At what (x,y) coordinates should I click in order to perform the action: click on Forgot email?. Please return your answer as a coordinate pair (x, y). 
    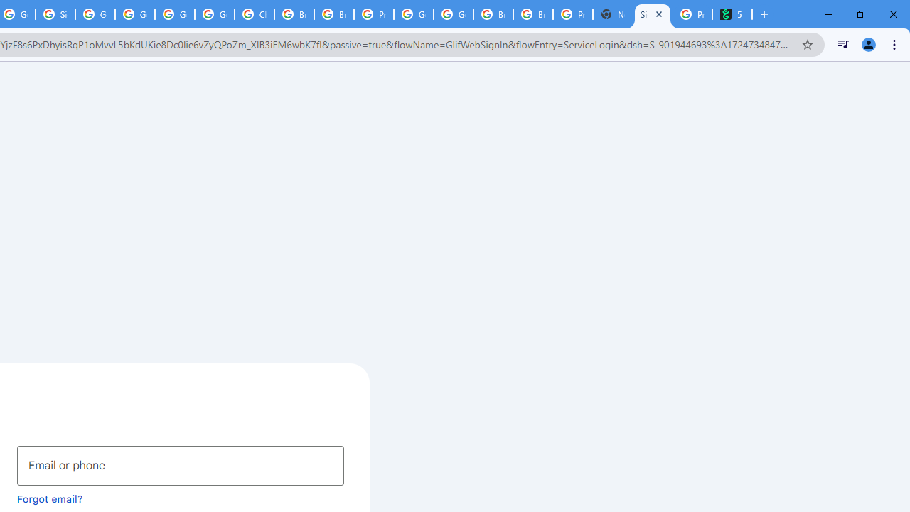
    Looking at the image, I should click on (50, 498).